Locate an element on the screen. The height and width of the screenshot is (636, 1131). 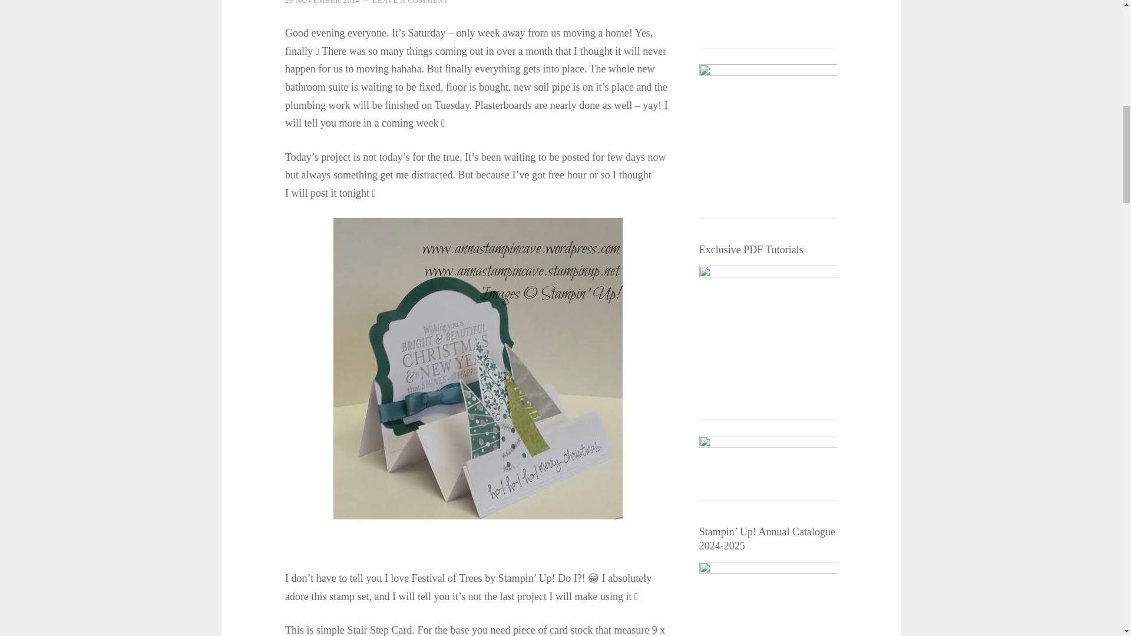
LEAVE A COMMENT is located at coordinates (411, 2).